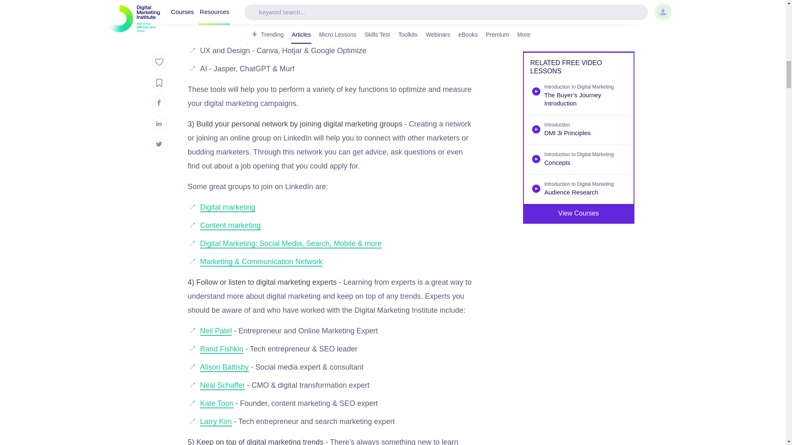 The height and width of the screenshot is (445, 792). Describe the element at coordinates (222, 386) in the screenshot. I see `Neal Schaffer` at that location.